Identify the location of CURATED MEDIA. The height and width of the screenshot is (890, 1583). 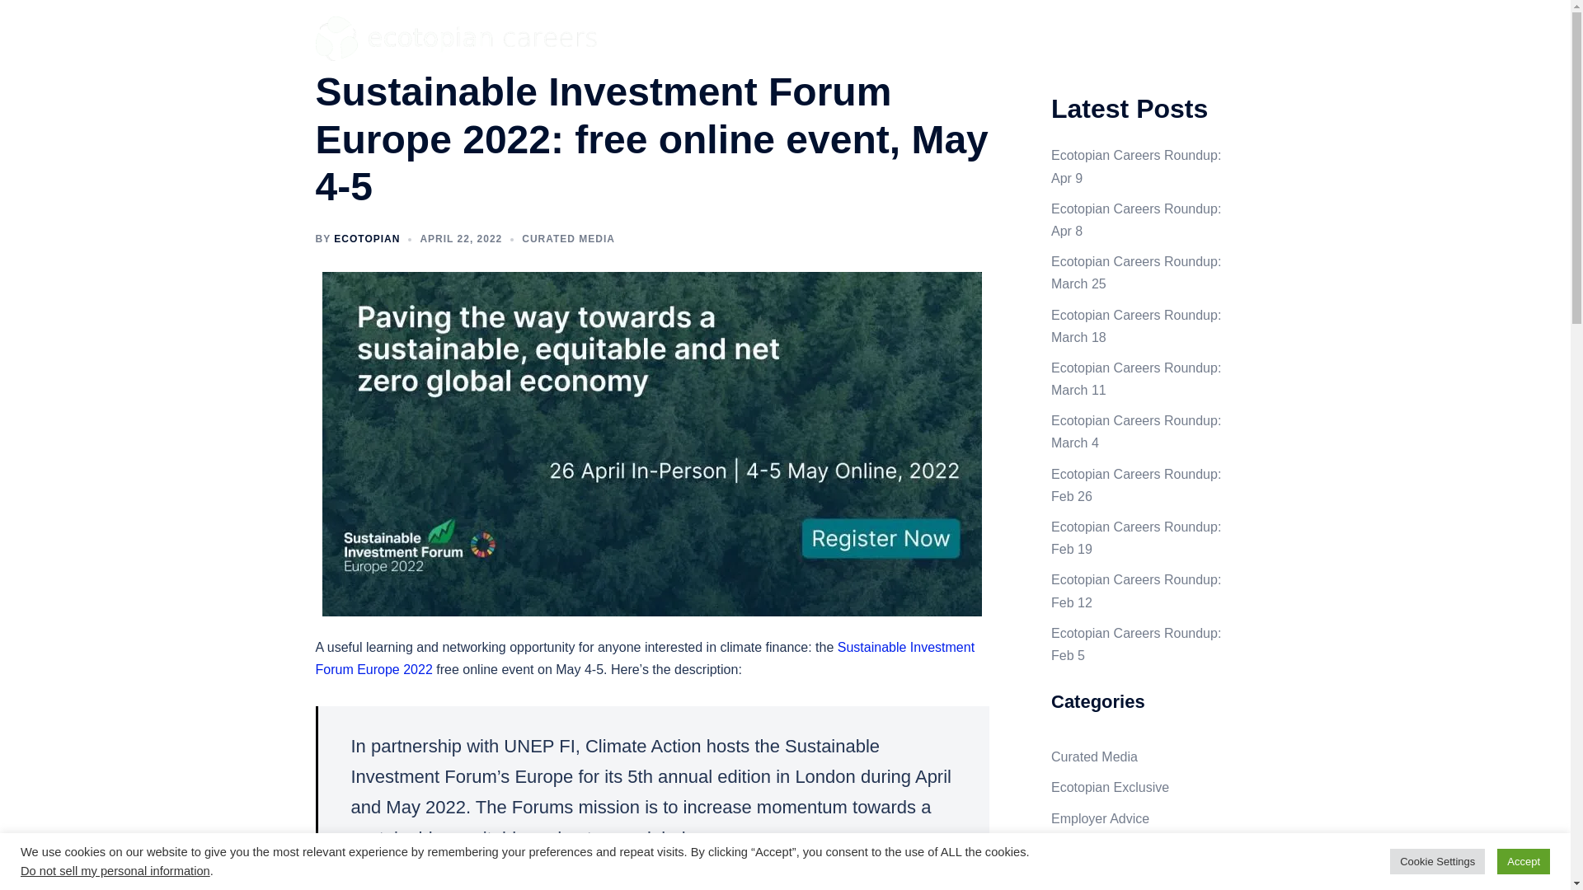
(569, 239).